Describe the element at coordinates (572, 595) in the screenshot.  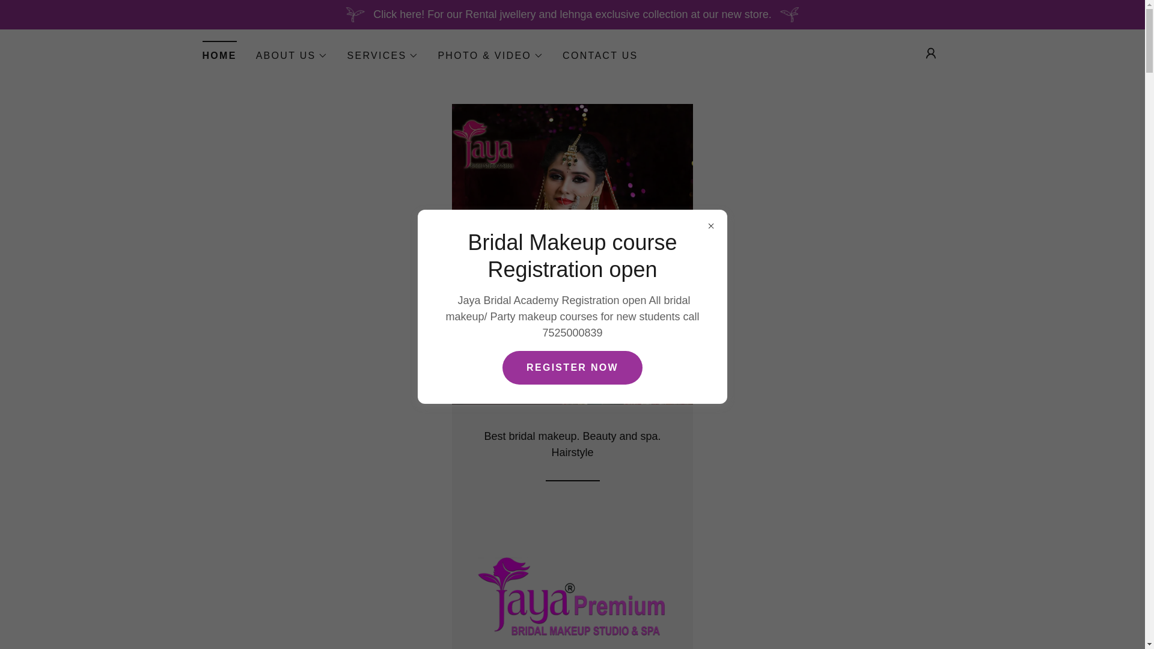
I see `Our Products for sale` at that location.